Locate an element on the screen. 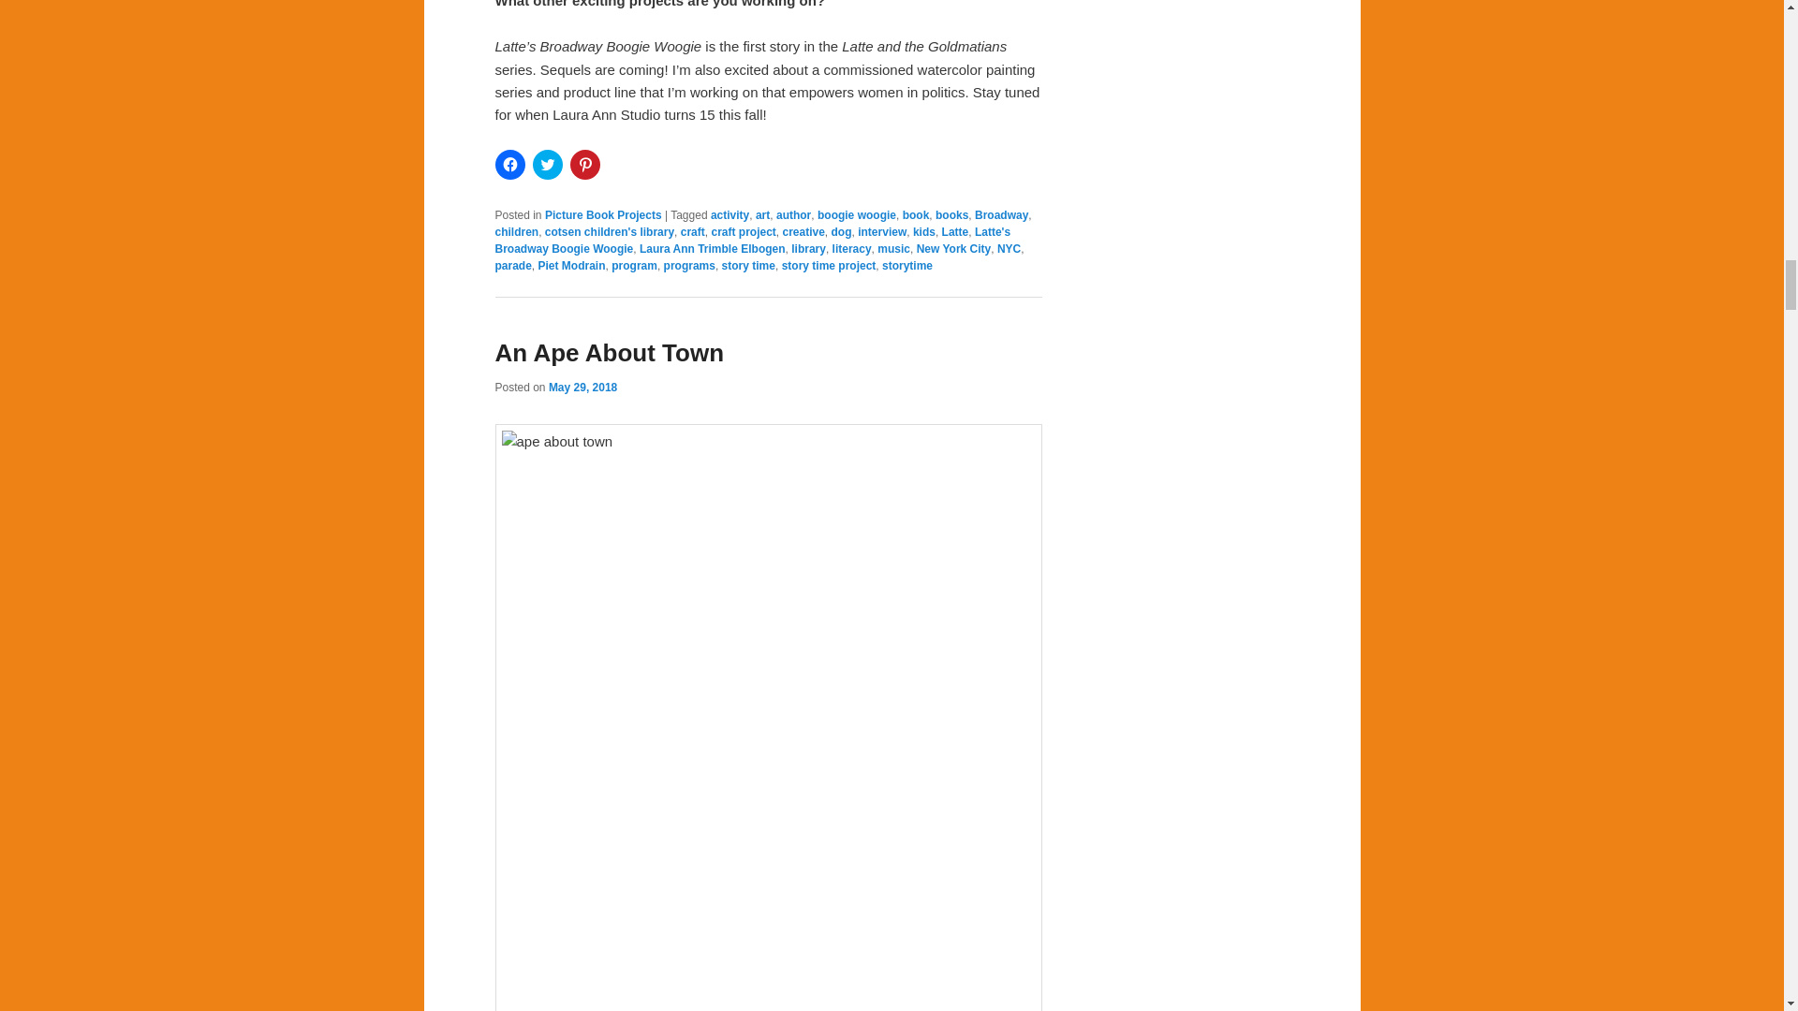 Image resolution: width=1798 pixels, height=1011 pixels. Click to share on Twitter is located at coordinates (547, 165).